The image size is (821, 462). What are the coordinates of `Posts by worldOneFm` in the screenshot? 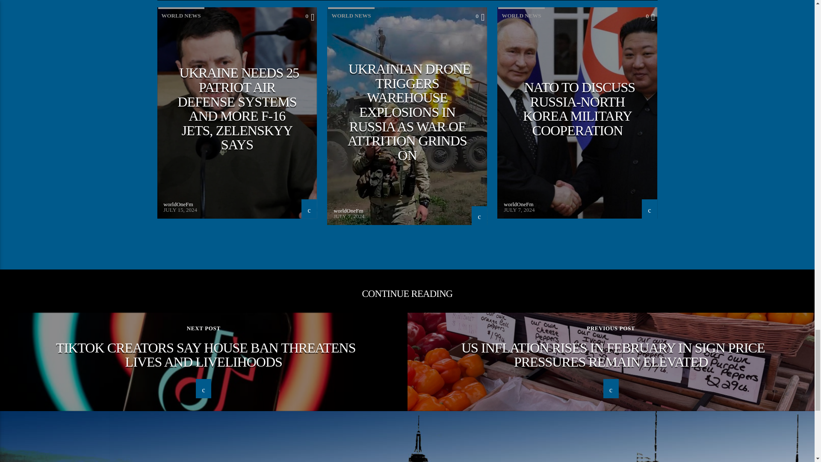 It's located at (348, 210).